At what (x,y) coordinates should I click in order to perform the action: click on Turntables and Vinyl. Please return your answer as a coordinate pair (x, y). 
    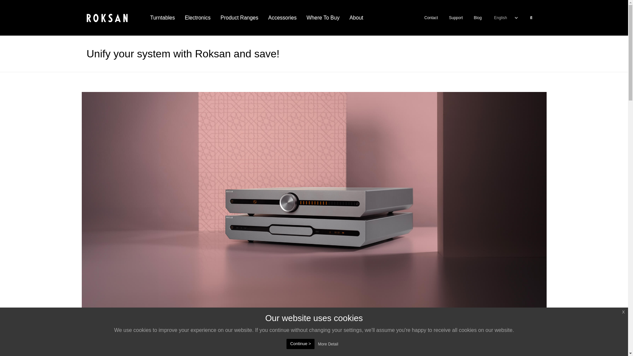
    Looking at the image, I should click on (162, 18).